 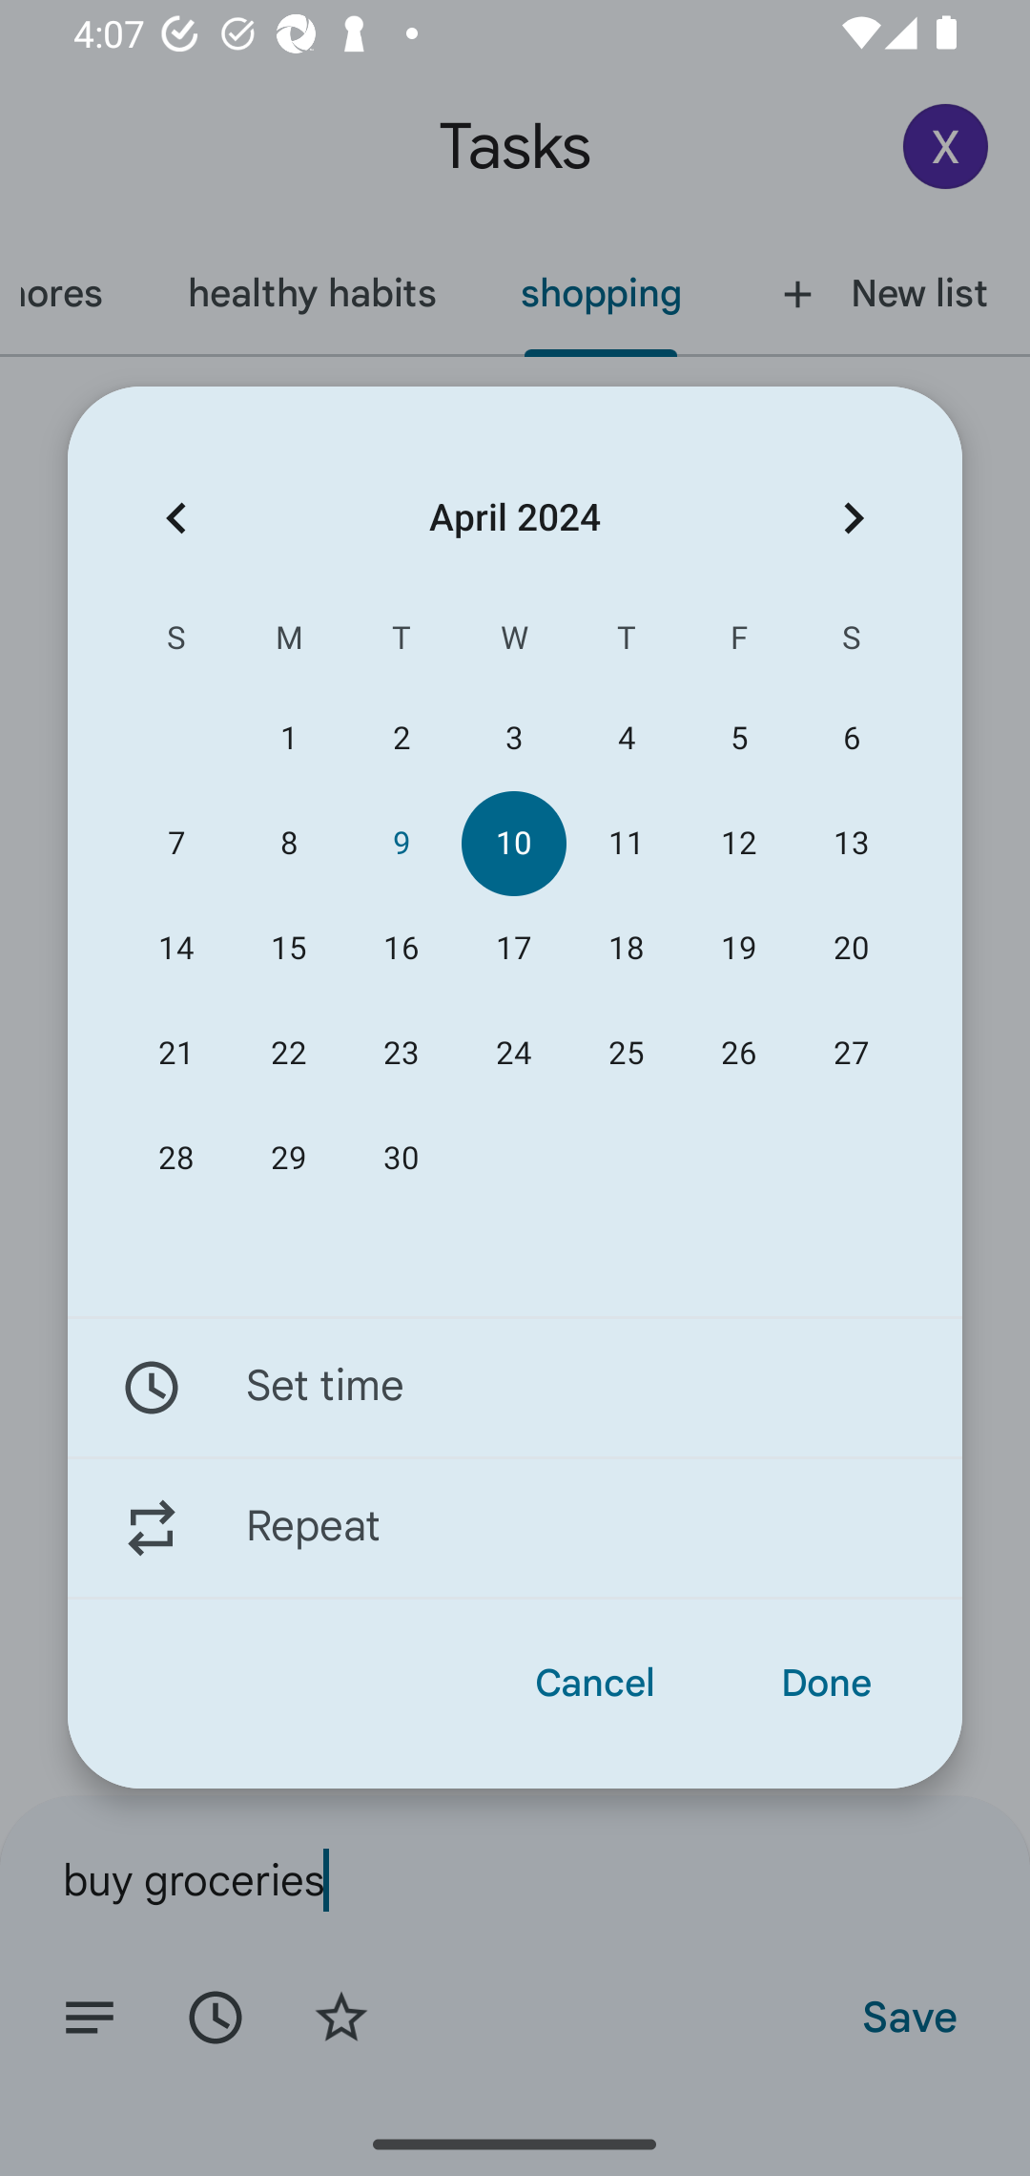 I want to click on 26 26 April 2024, so click(x=738, y=1053).